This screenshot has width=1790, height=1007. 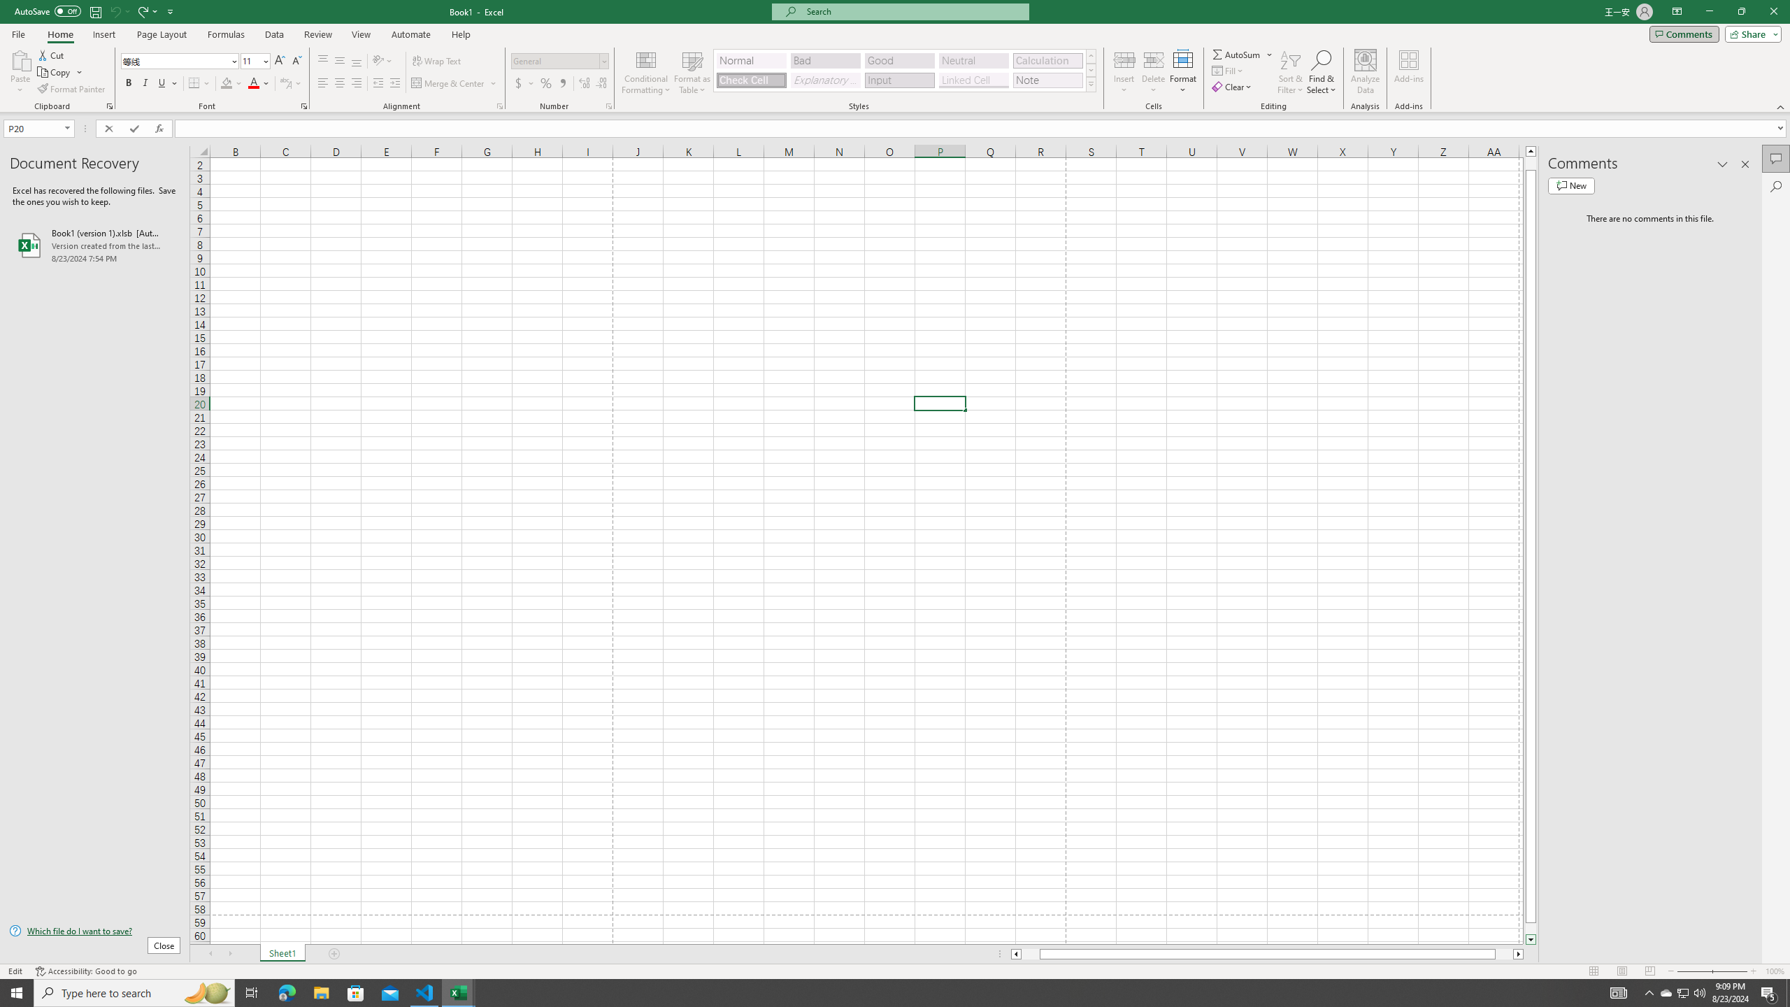 I want to click on Search, so click(x=1776, y=186).